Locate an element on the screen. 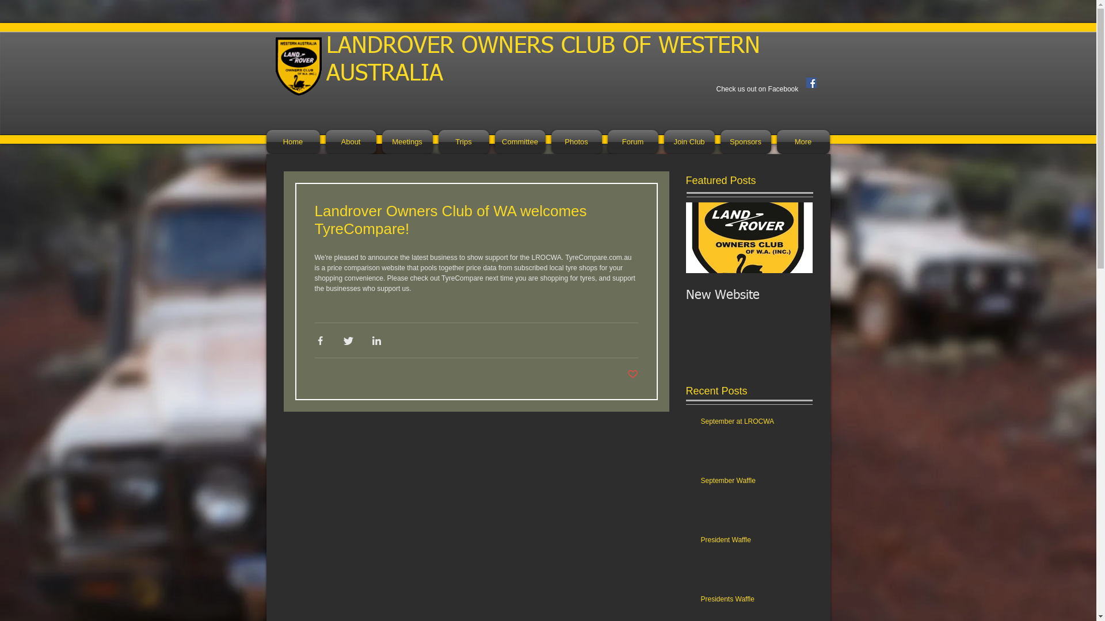 This screenshot has width=1105, height=621. Committee is located at coordinates (520, 142).